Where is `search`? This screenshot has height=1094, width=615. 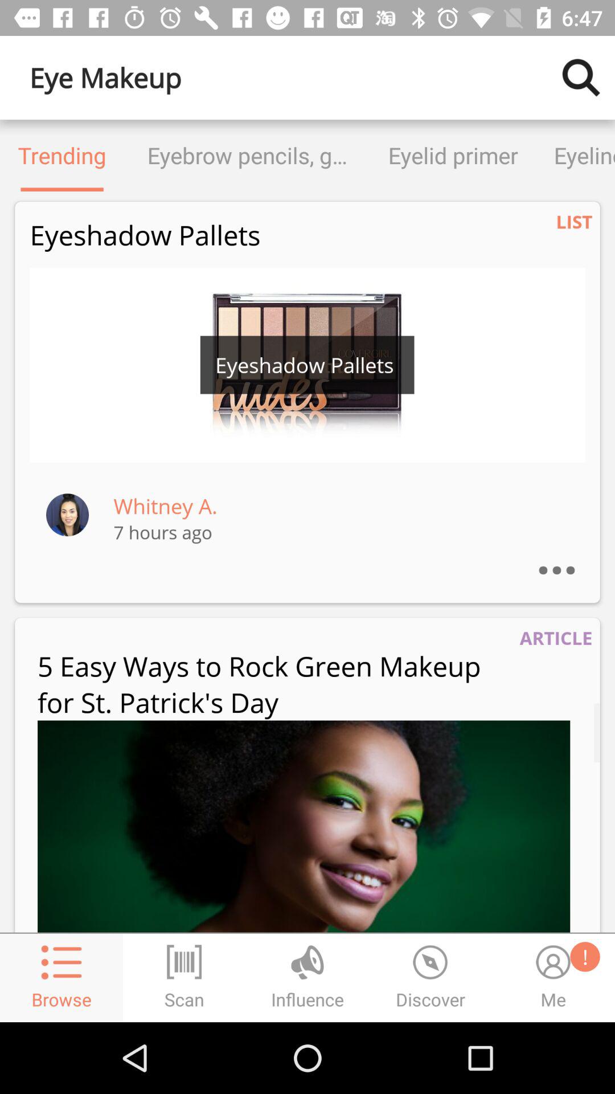 search is located at coordinates (581, 77).